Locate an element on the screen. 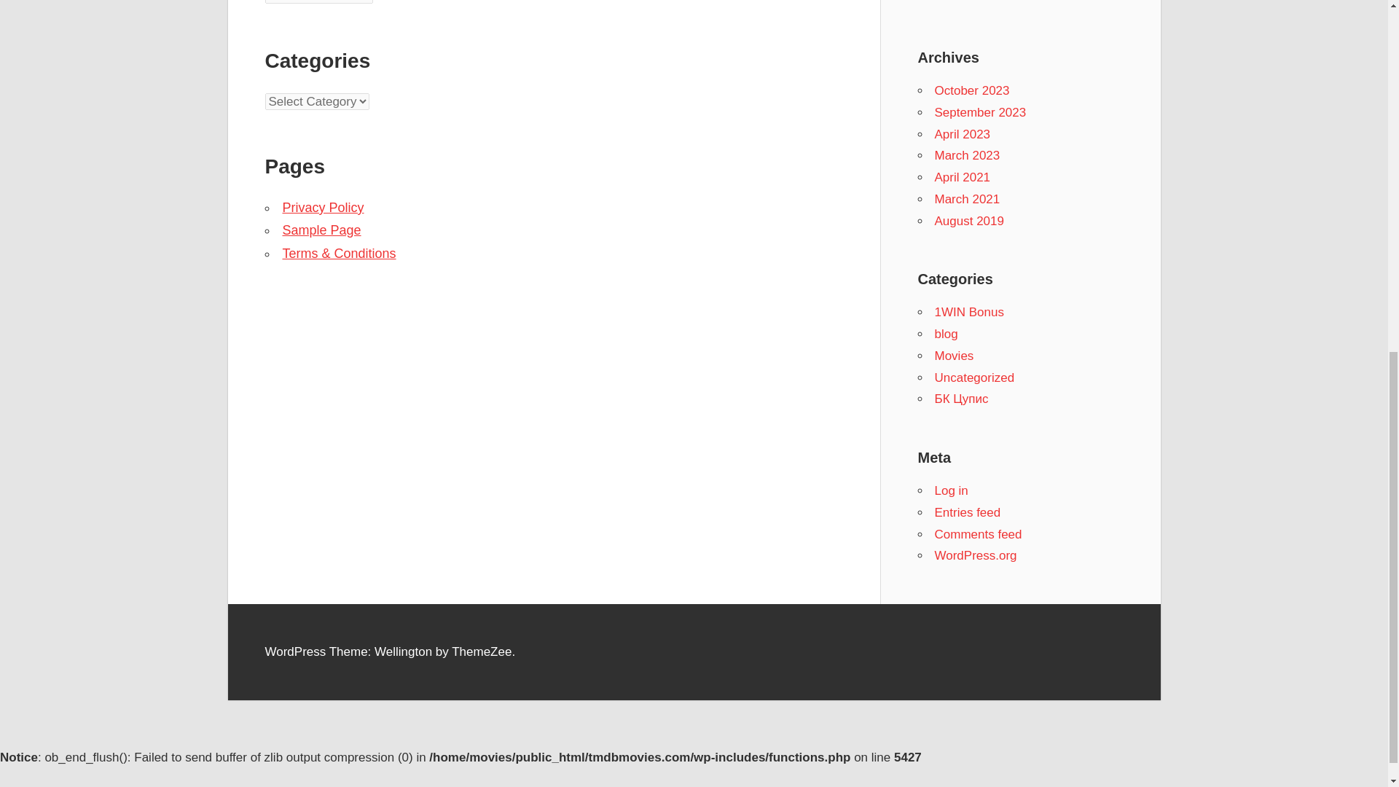 The image size is (1399, 787). Privacy Policy is located at coordinates (323, 207).